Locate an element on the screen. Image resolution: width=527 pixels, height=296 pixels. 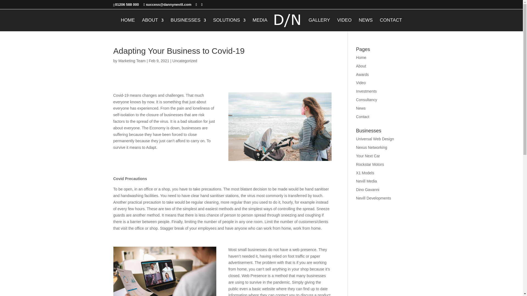
NEWS is located at coordinates (366, 24).